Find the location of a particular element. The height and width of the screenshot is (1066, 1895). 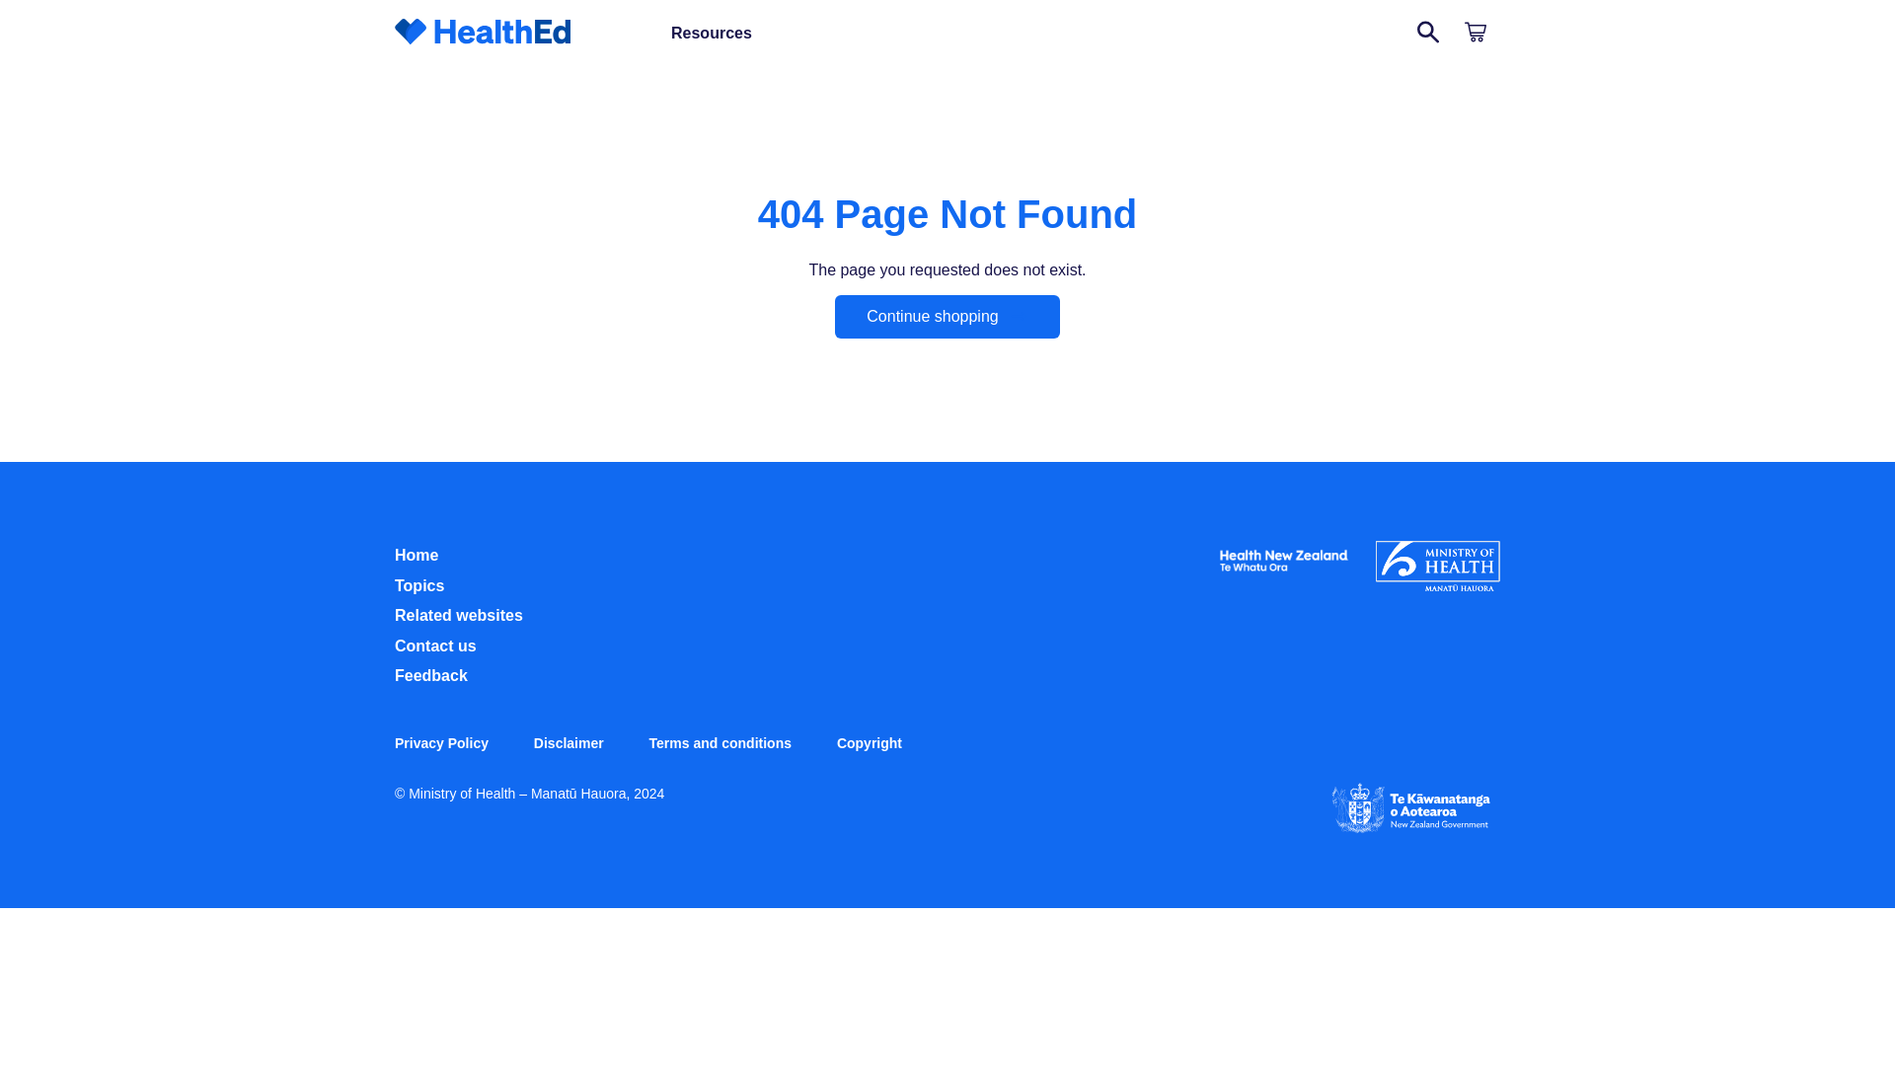

Related websites is located at coordinates (458, 614).